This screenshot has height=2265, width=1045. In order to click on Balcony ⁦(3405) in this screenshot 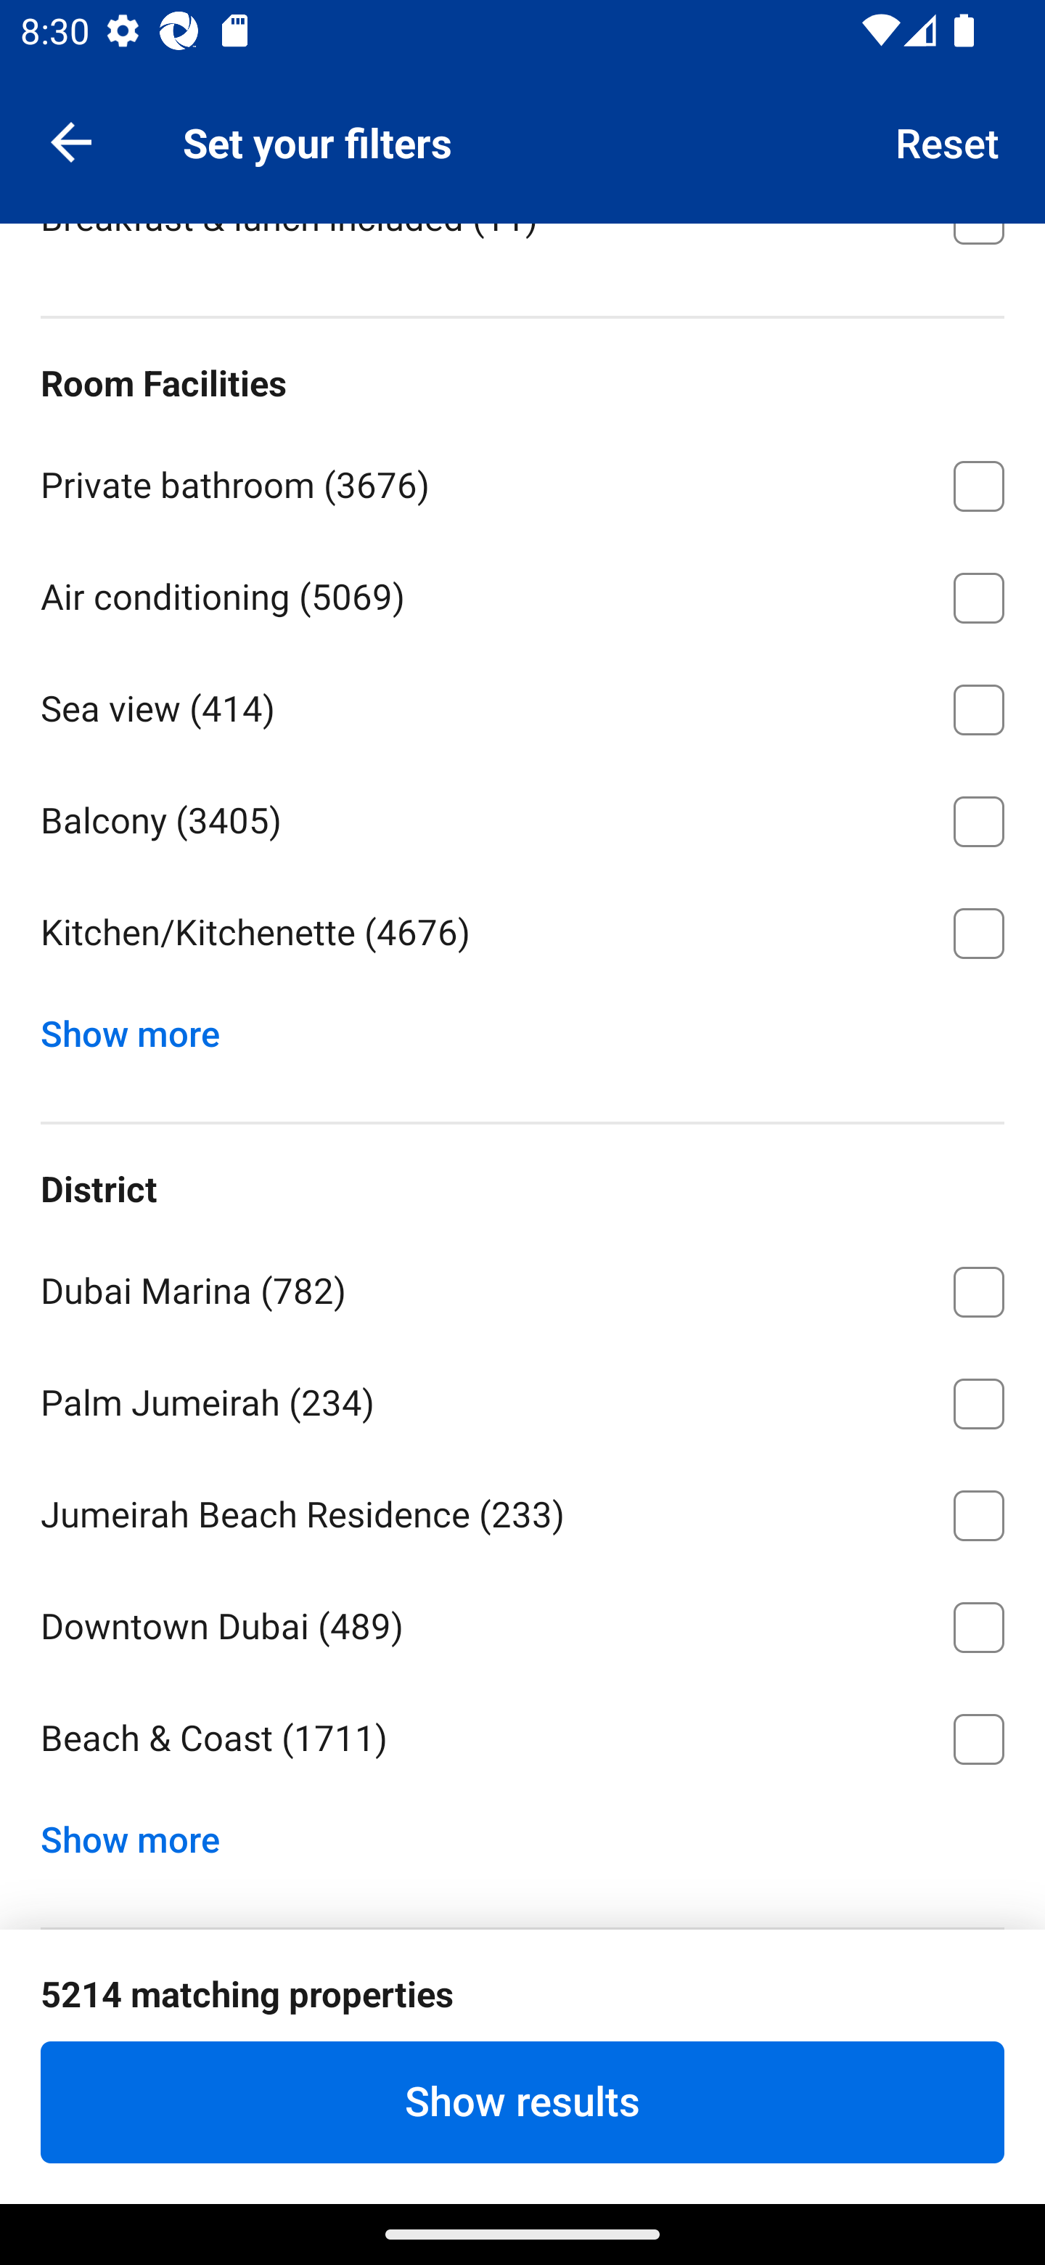, I will do `click(522, 816)`.